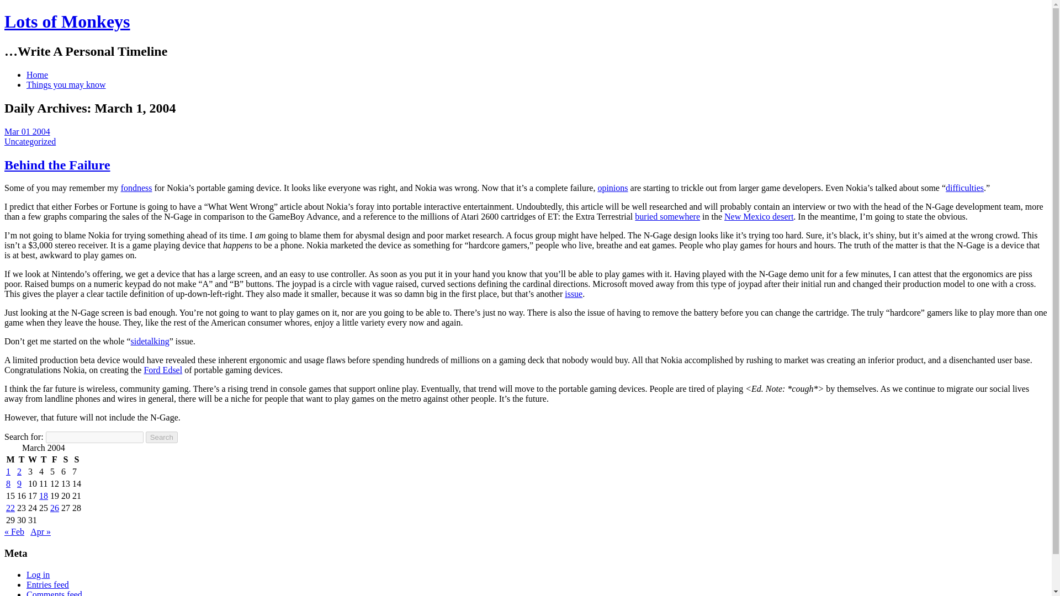  What do you see at coordinates (54, 459) in the screenshot?
I see `Friday` at bounding box center [54, 459].